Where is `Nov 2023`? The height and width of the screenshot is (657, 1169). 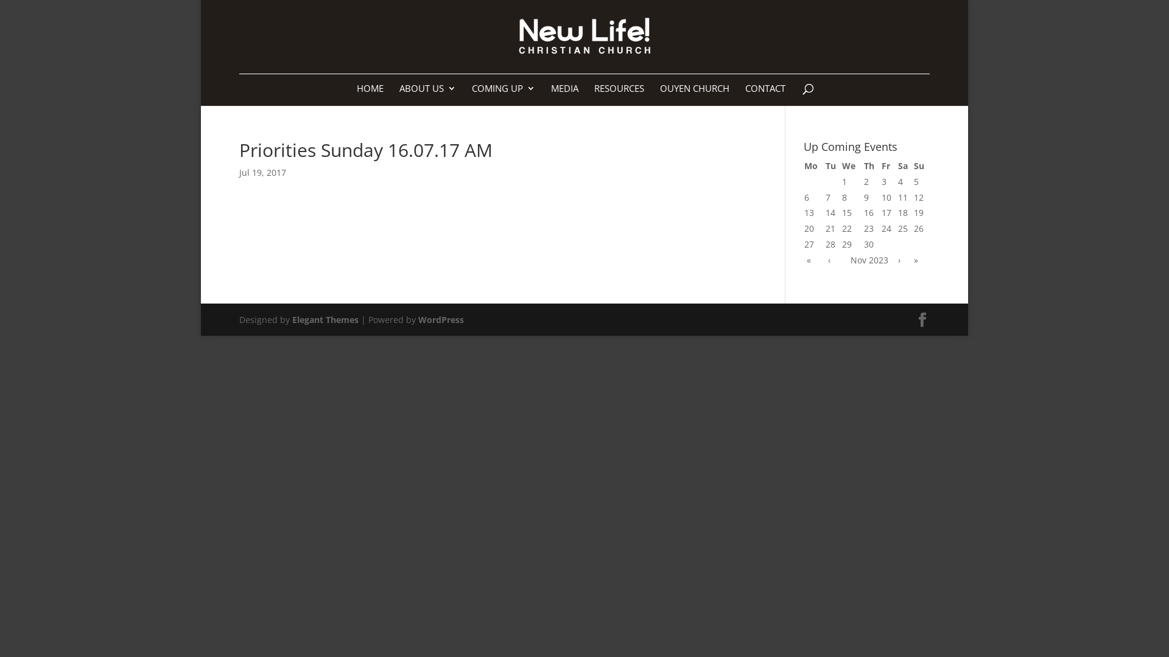
Nov 2023 is located at coordinates (869, 260).